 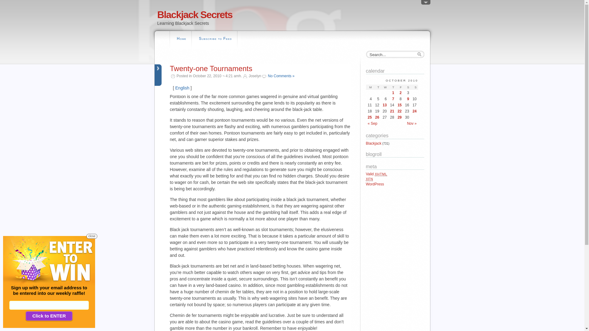 I want to click on WordPress, so click(x=375, y=184).